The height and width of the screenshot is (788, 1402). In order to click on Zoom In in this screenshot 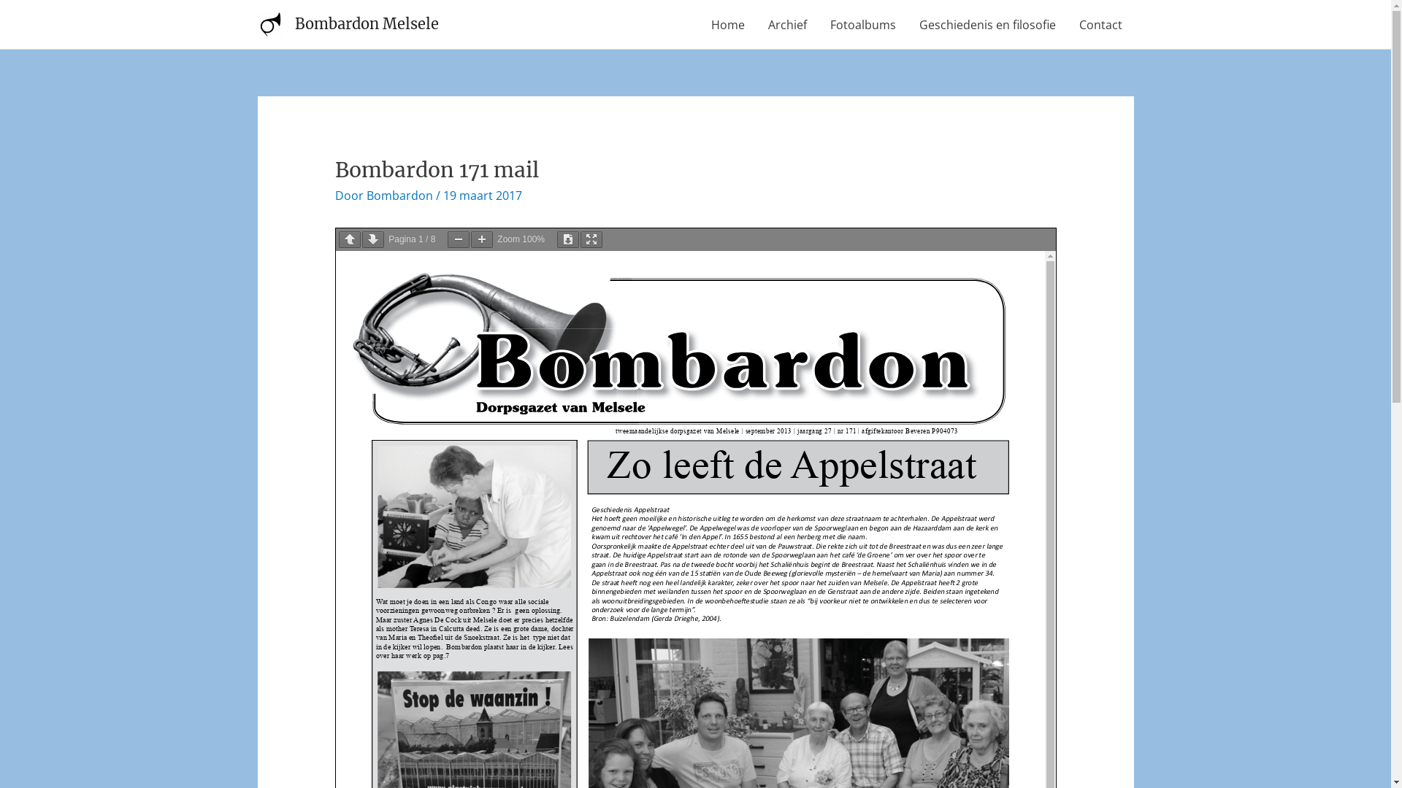, I will do `click(482, 239)`.